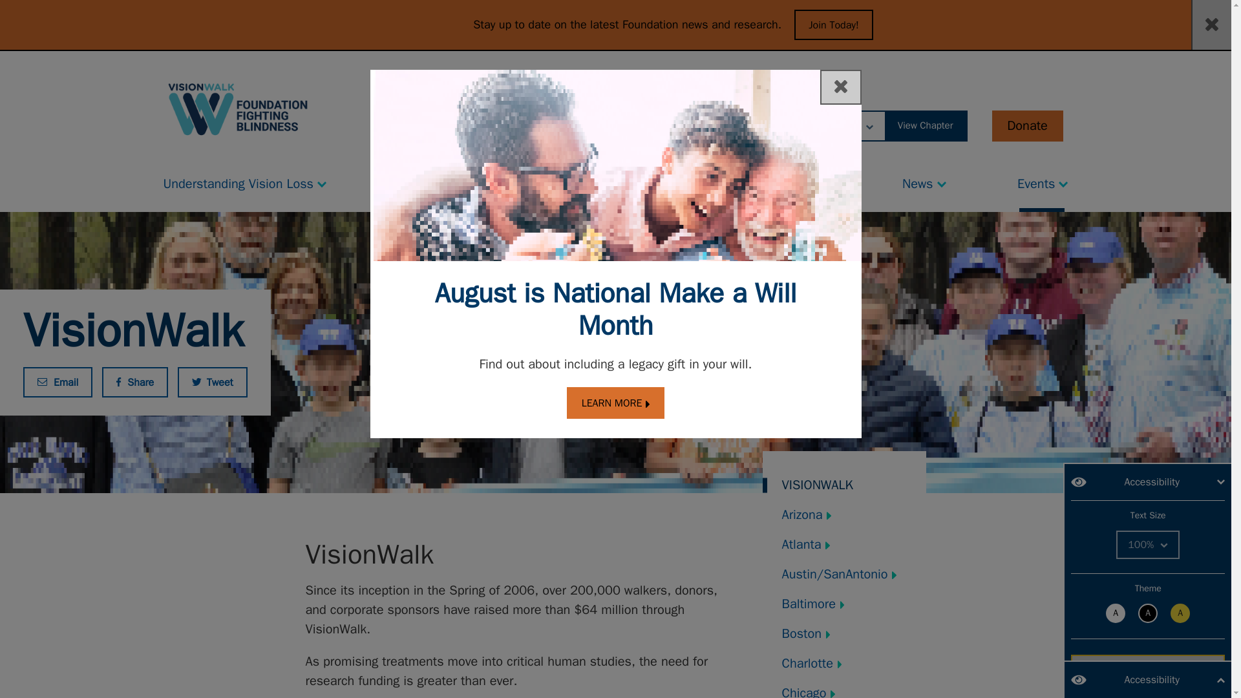 The image size is (1241, 698). I want to click on Search, so click(692, 125).